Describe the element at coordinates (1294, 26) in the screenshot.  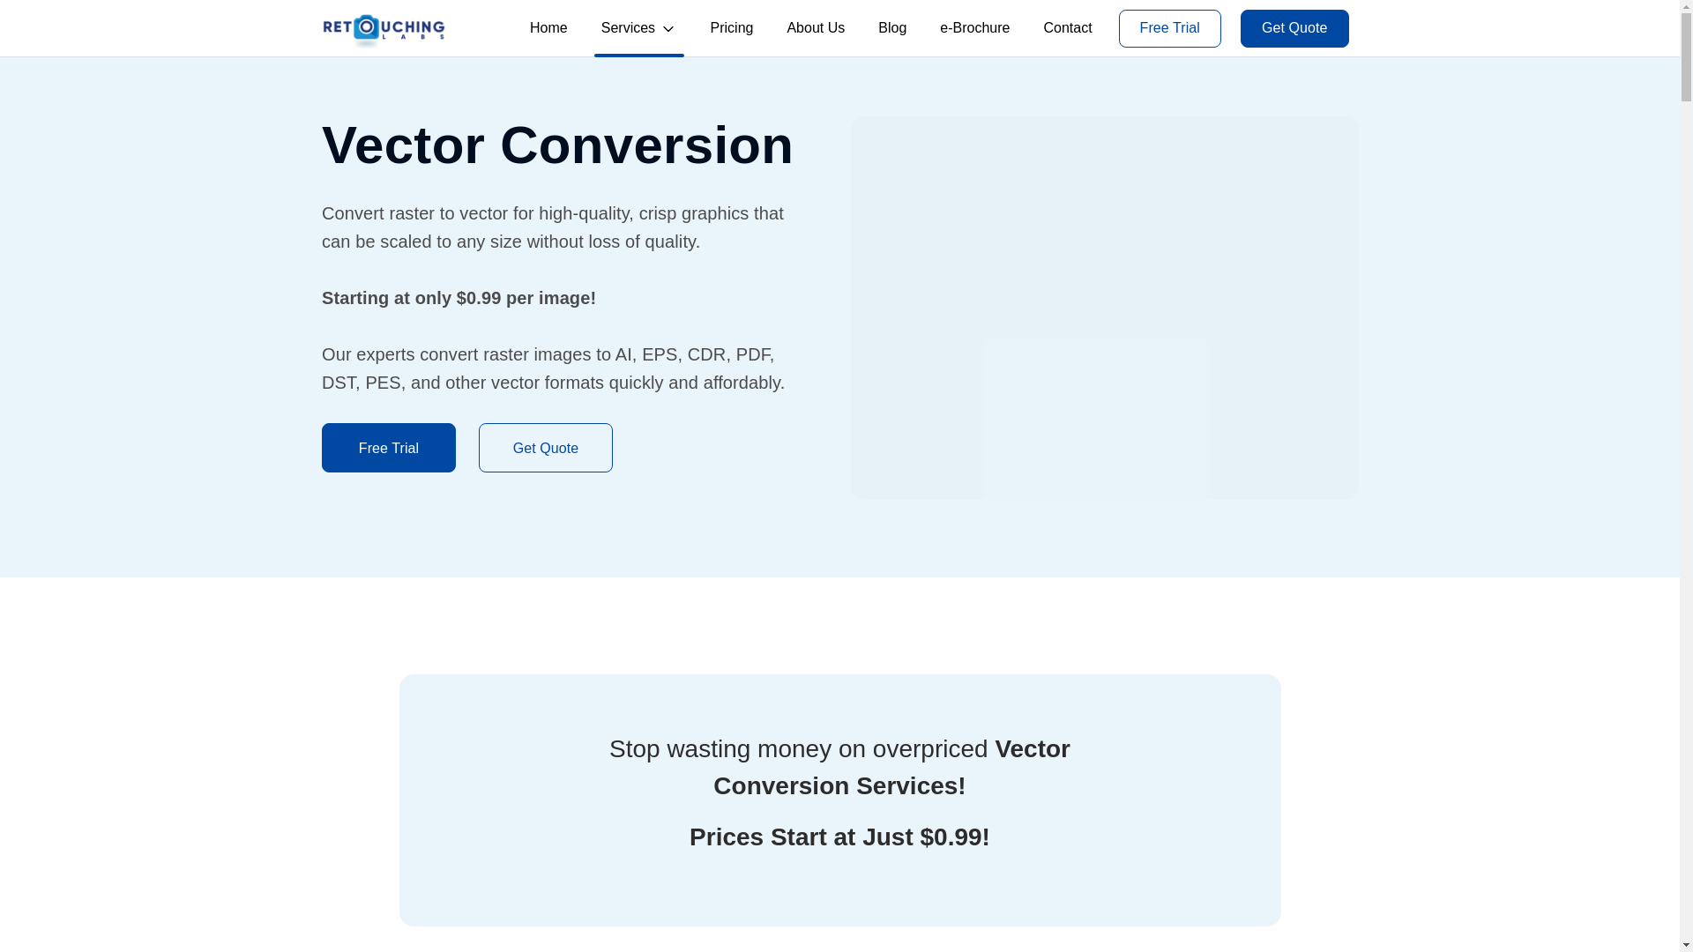
I see `Get Quote` at that location.